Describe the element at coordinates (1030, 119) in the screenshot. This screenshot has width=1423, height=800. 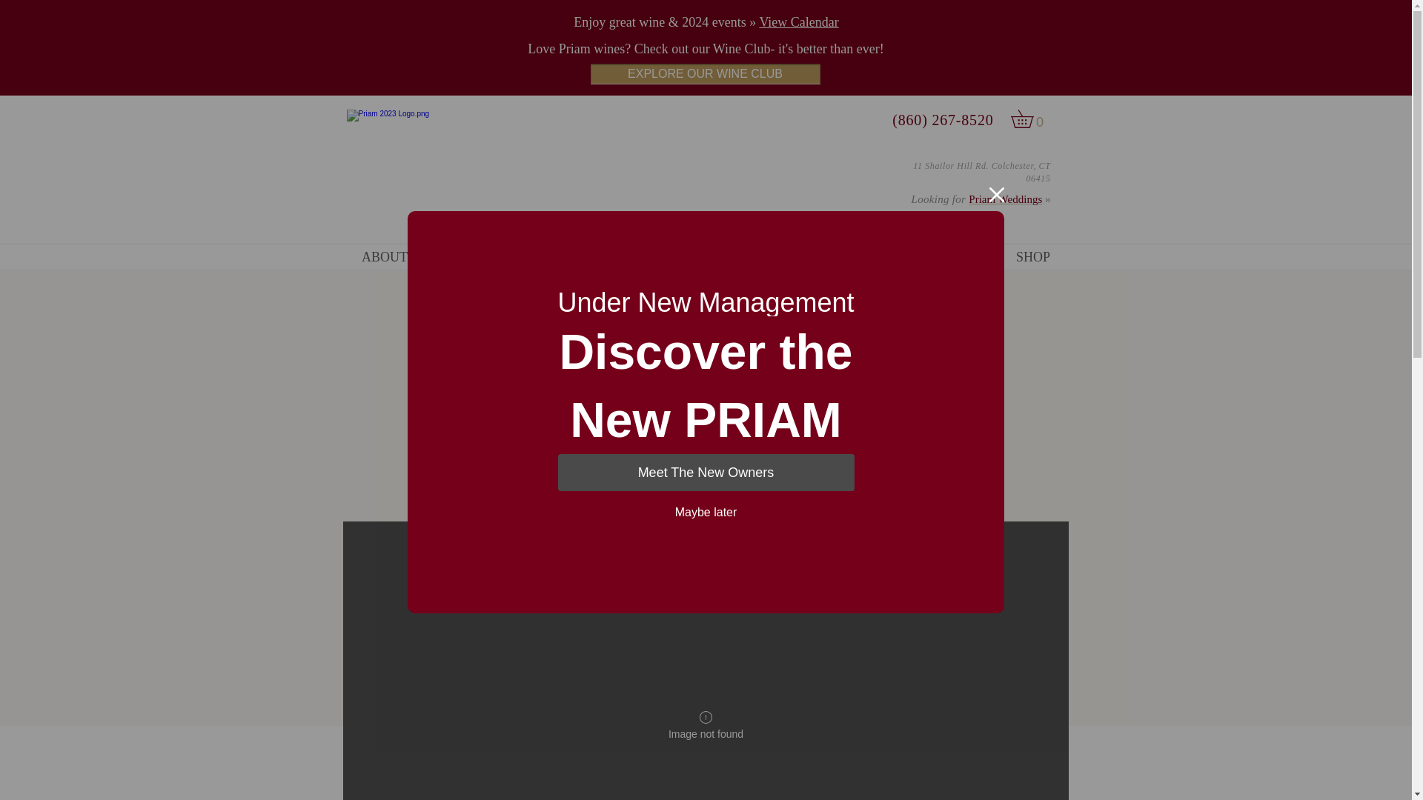
I see `0` at that location.